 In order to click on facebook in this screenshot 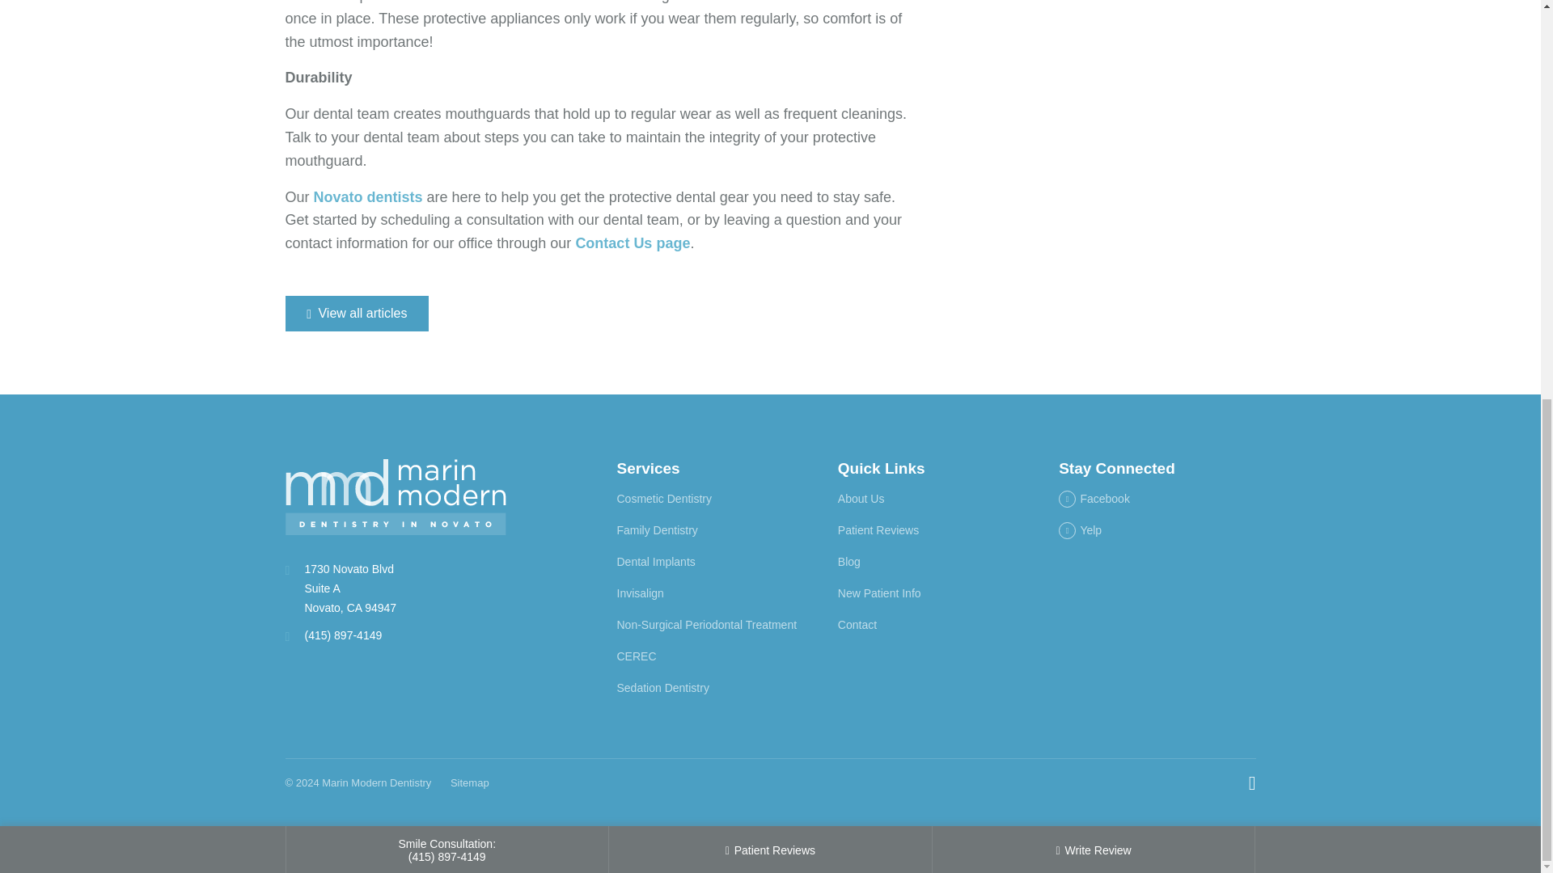, I will do `click(1094, 499)`.